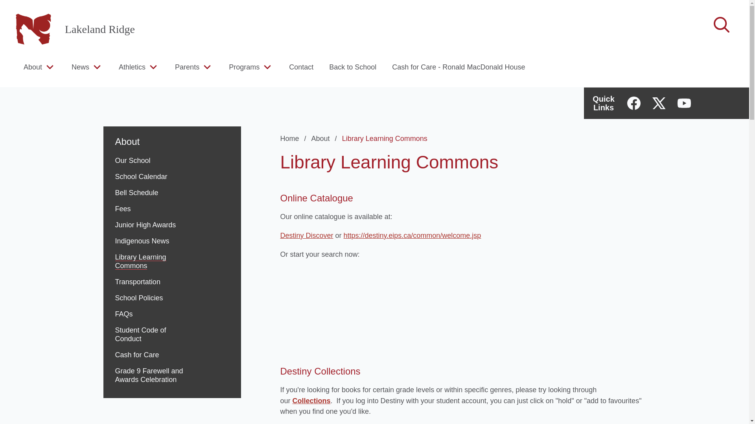 Image resolution: width=755 pixels, height=424 pixels. What do you see at coordinates (294, 138) in the screenshot?
I see `Home` at bounding box center [294, 138].